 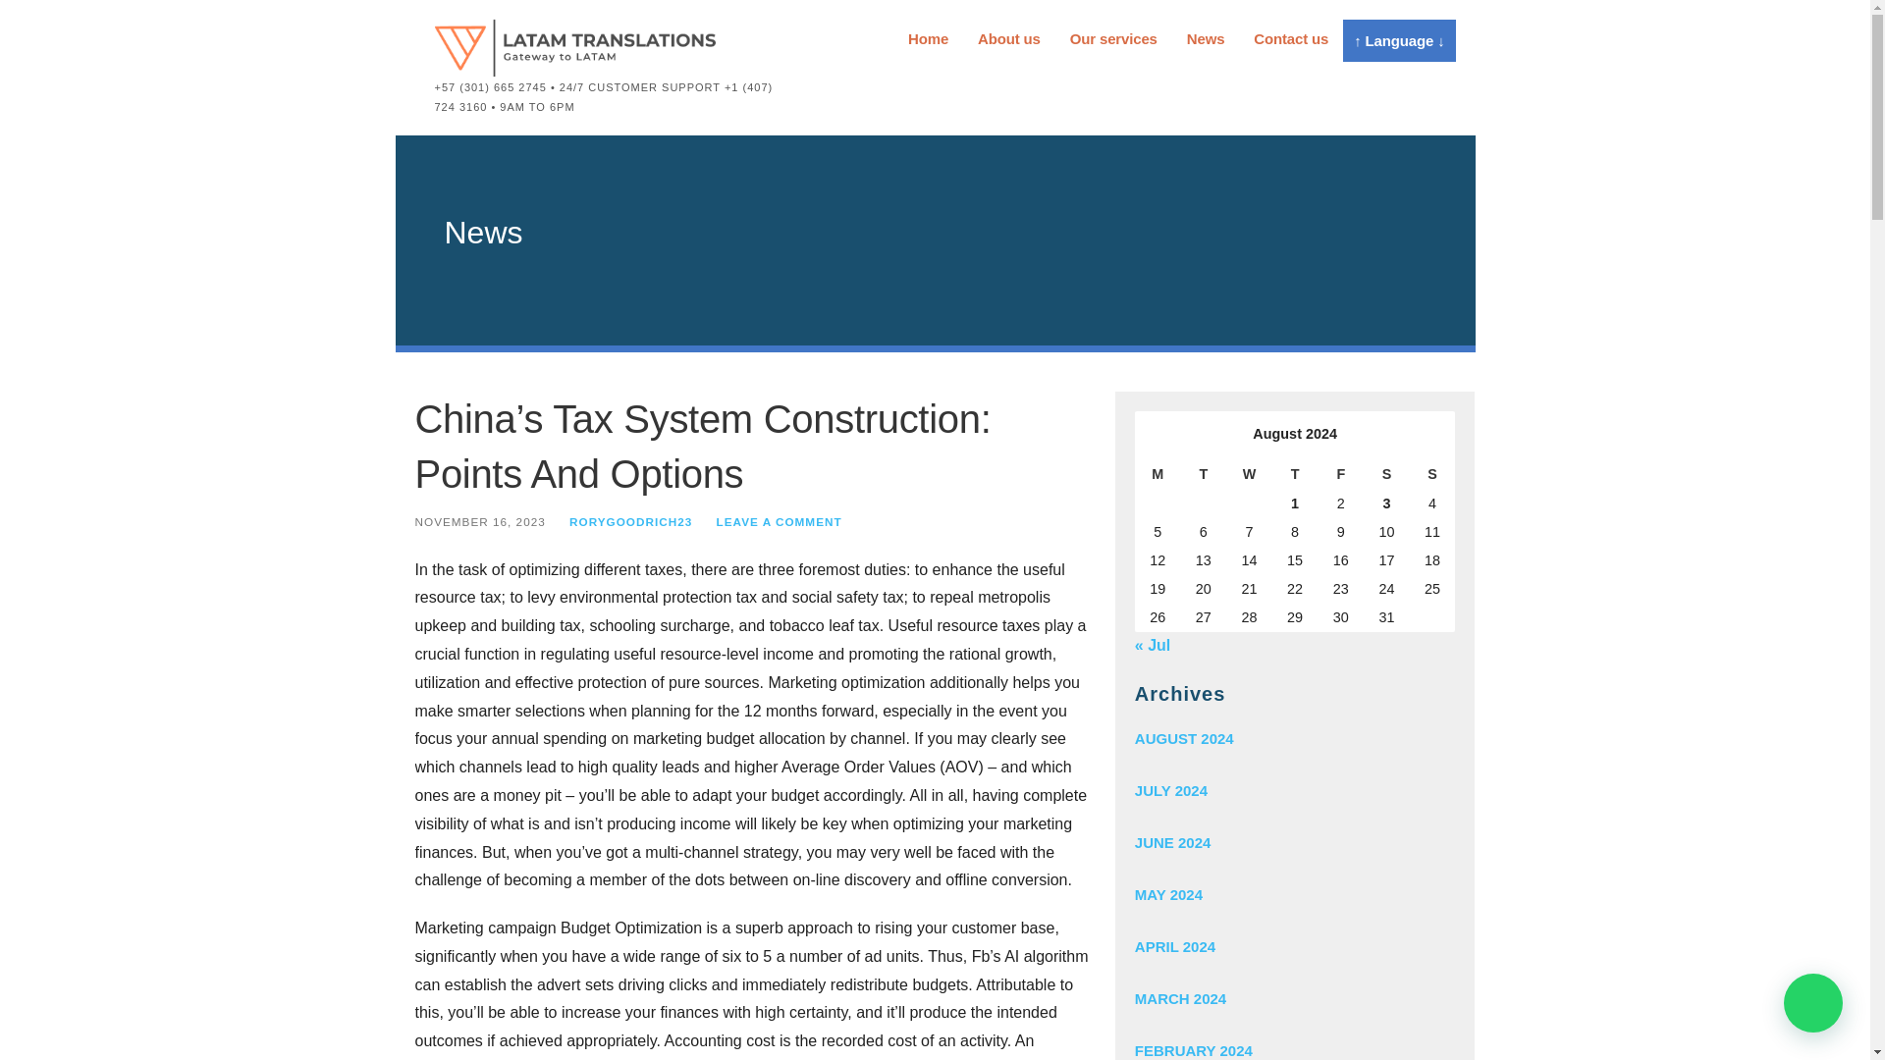 What do you see at coordinates (928, 39) in the screenshot?
I see `Home` at bounding box center [928, 39].